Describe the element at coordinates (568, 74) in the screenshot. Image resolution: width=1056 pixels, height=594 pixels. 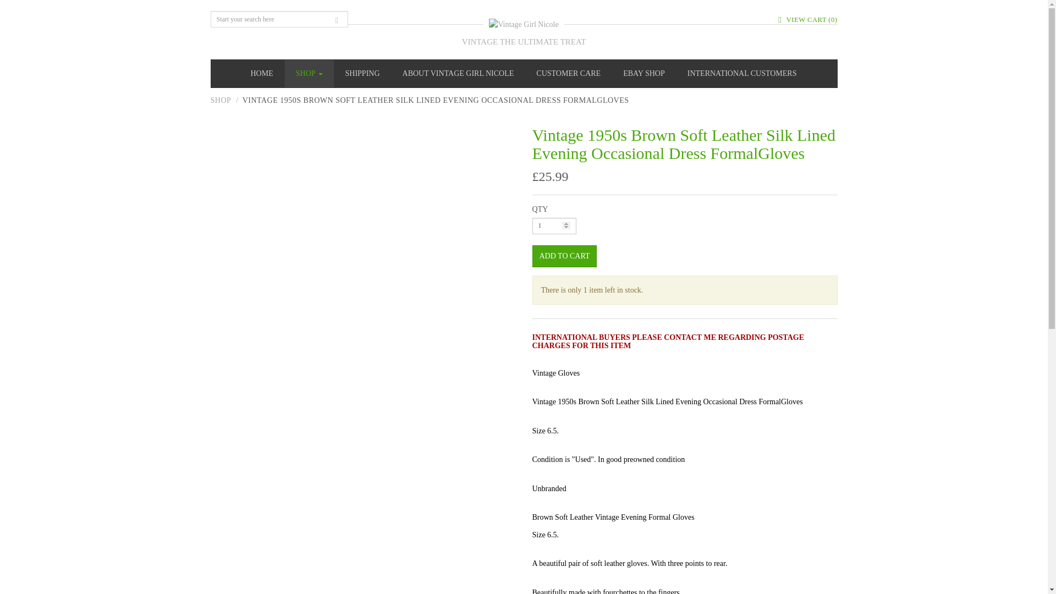
I see `CUSTOMER CARE` at that location.